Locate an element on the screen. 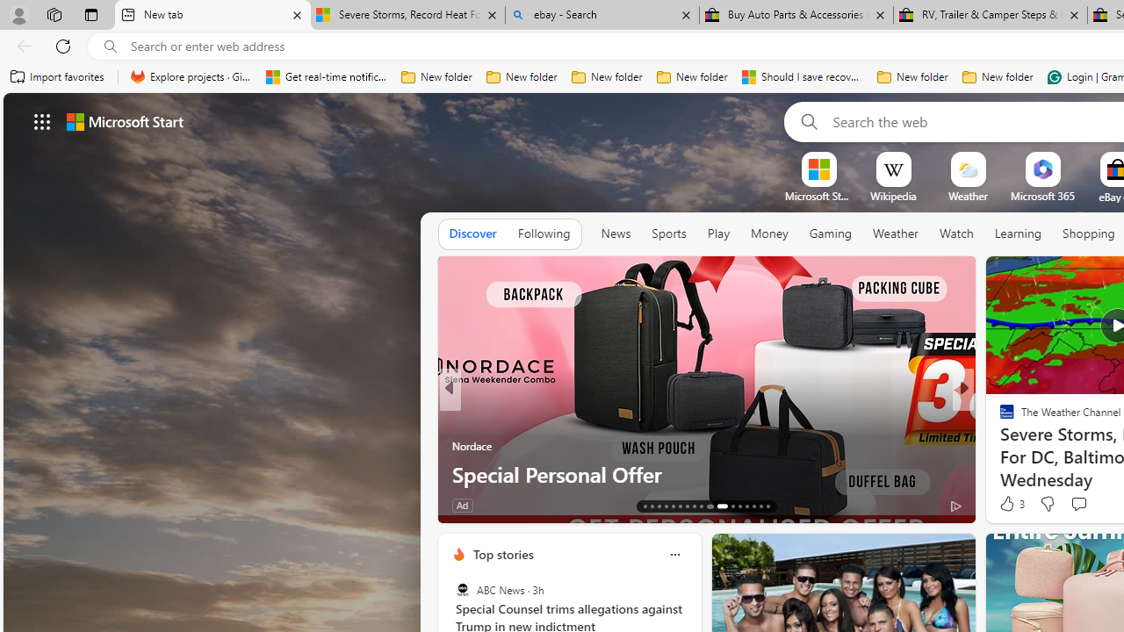 This screenshot has height=632, width=1124. Should I save recovered Word documents? - Microsoft Support is located at coordinates (803, 77).